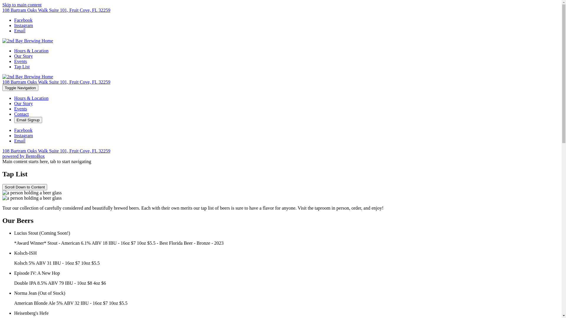 The image size is (566, 318). I want to click on Facebook, so click(23, 130).